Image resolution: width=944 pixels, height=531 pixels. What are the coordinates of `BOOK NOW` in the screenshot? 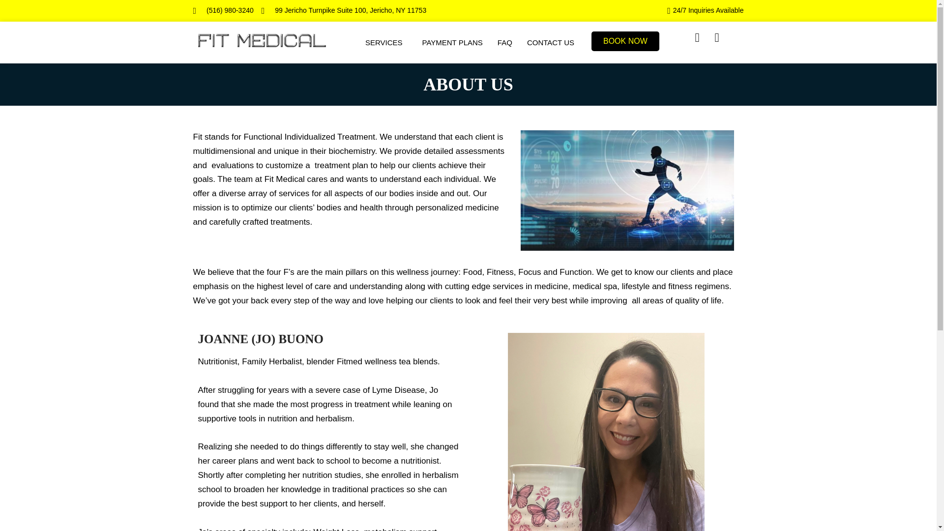 It's located at (625, 41).